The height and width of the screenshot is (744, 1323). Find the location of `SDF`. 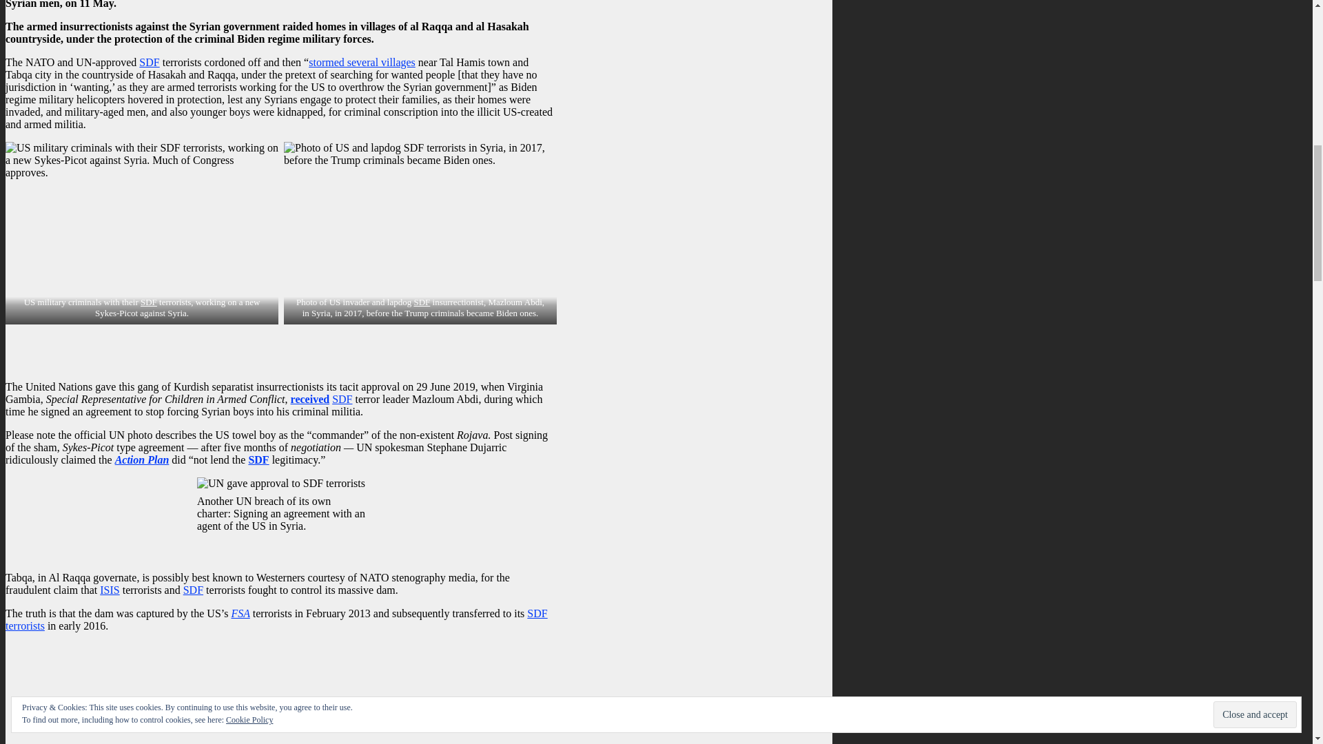

SDF is located at coordinates (149, 62).